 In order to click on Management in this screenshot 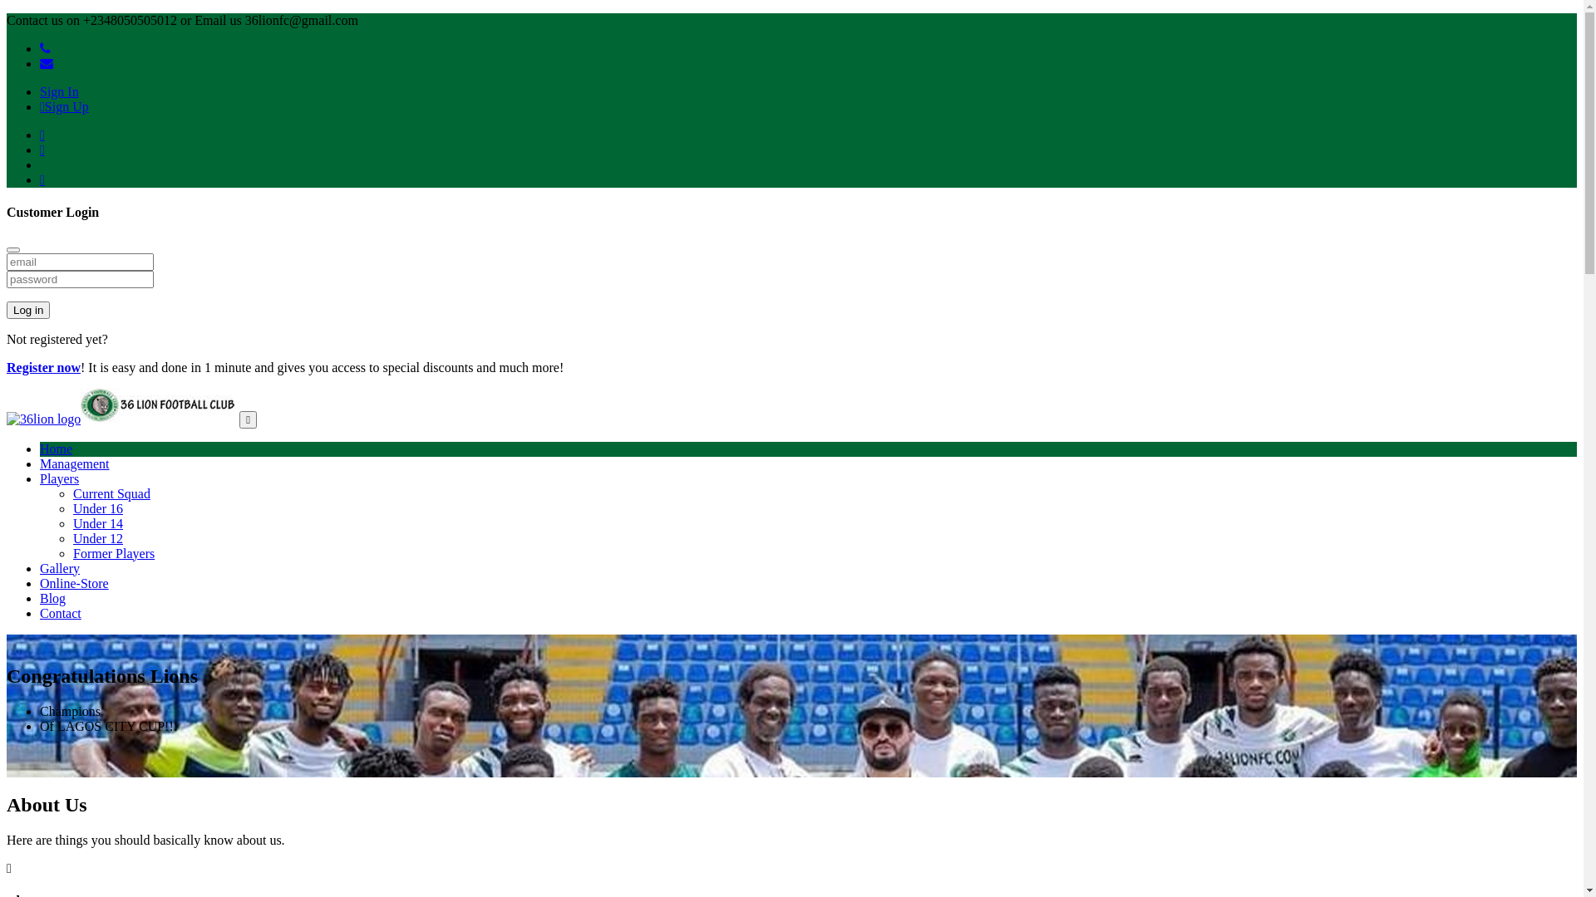, I will do `click(75, 463)`.